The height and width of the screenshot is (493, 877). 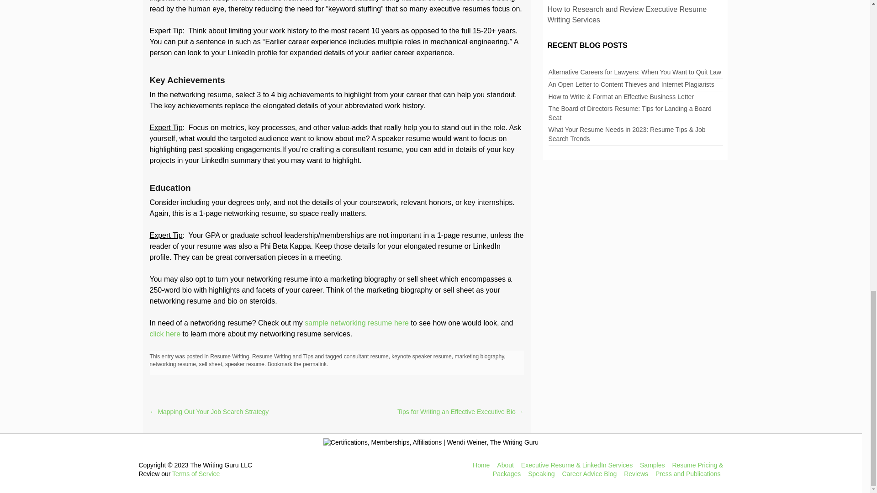 What do you see at coordinates (479, 357) in the screenshot?
I see `marketing biography` at bounding box center [479, 357].